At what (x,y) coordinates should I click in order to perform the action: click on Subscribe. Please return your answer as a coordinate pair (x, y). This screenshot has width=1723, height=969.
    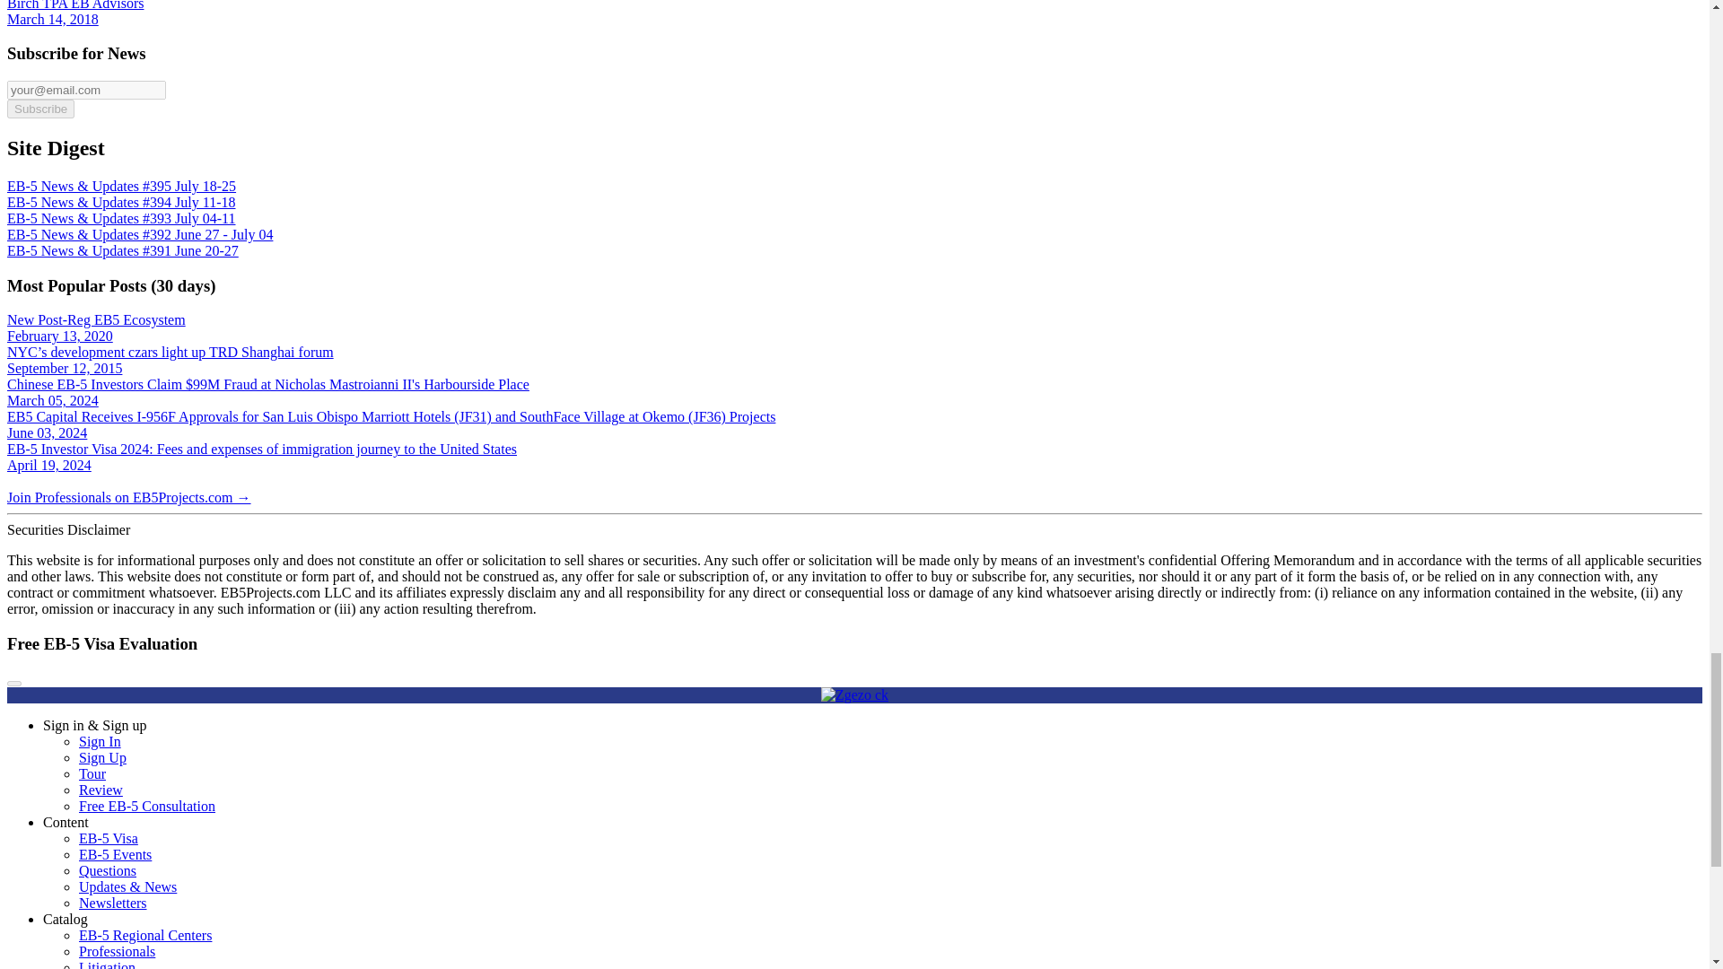
    Looking at the image, I should click on (39, 109).